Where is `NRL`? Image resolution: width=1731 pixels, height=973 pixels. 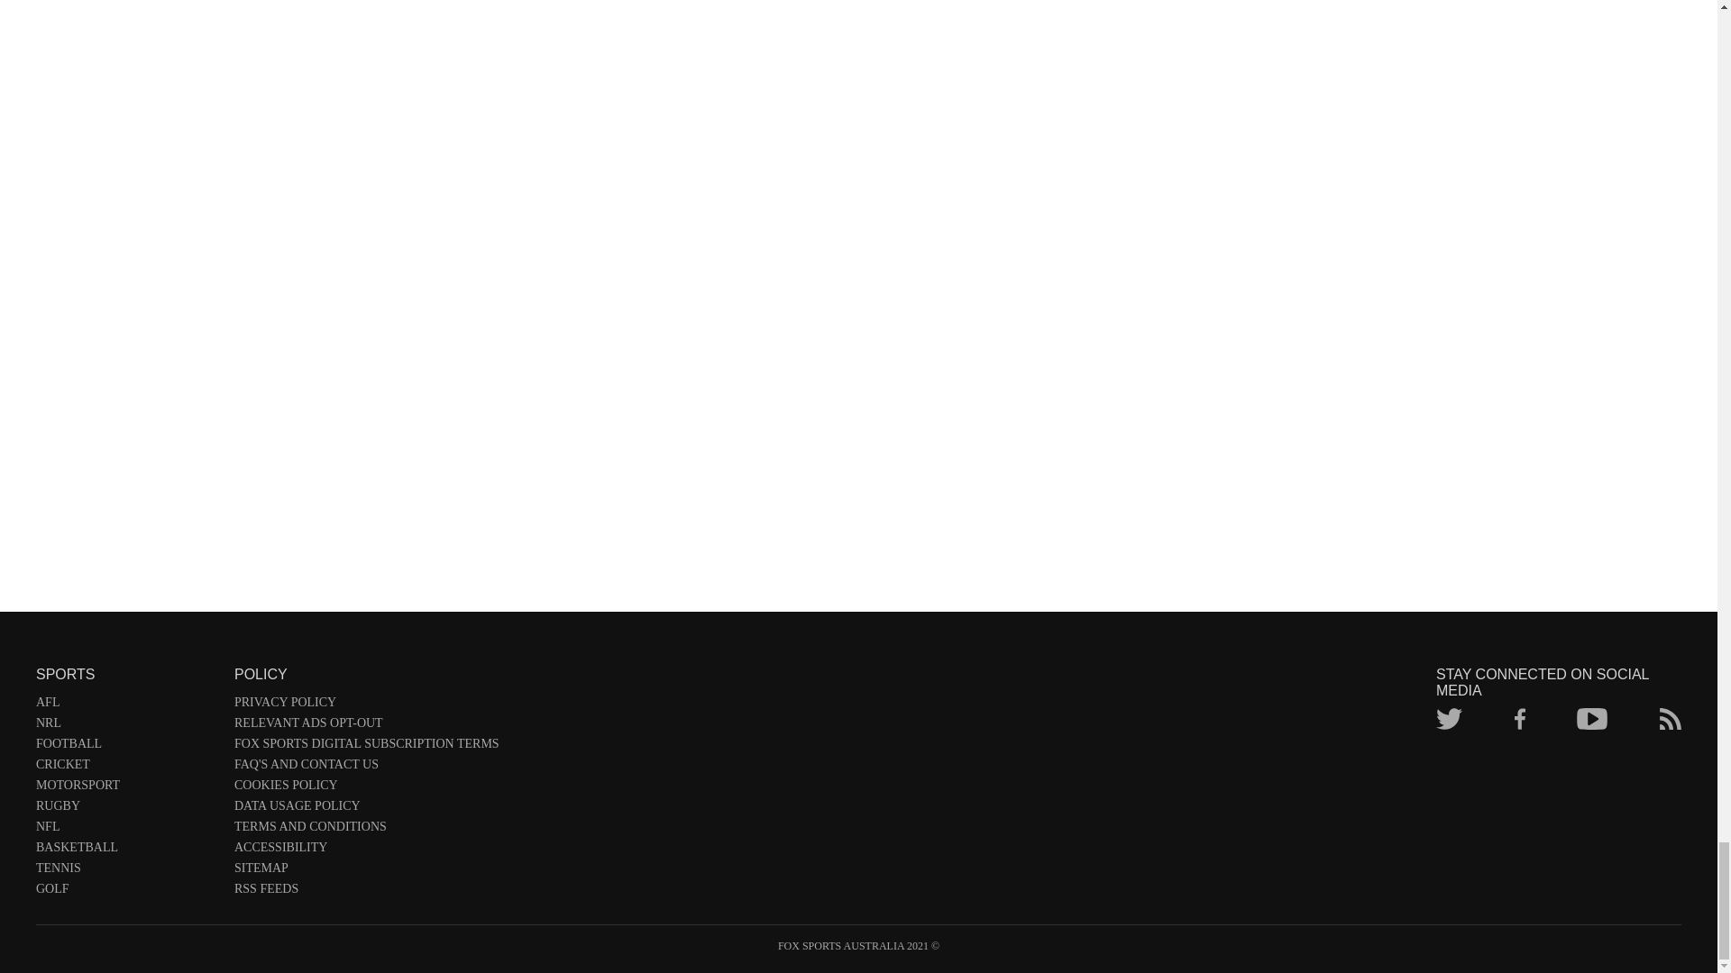 NRL is located at coordinates (126, 726).